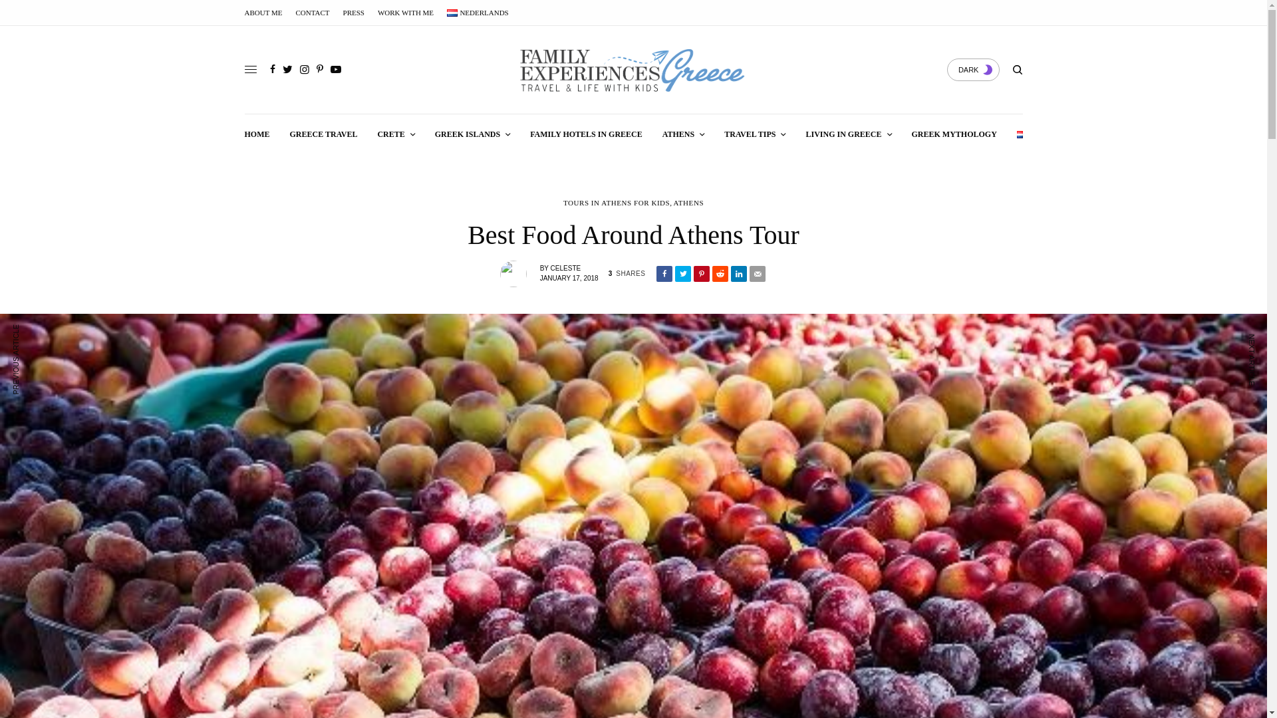 This screenshot has width=1277, height=718. Describe the element at coordinates (406, 12) in the screenshot. I see `WORK WITH ME` at that location.